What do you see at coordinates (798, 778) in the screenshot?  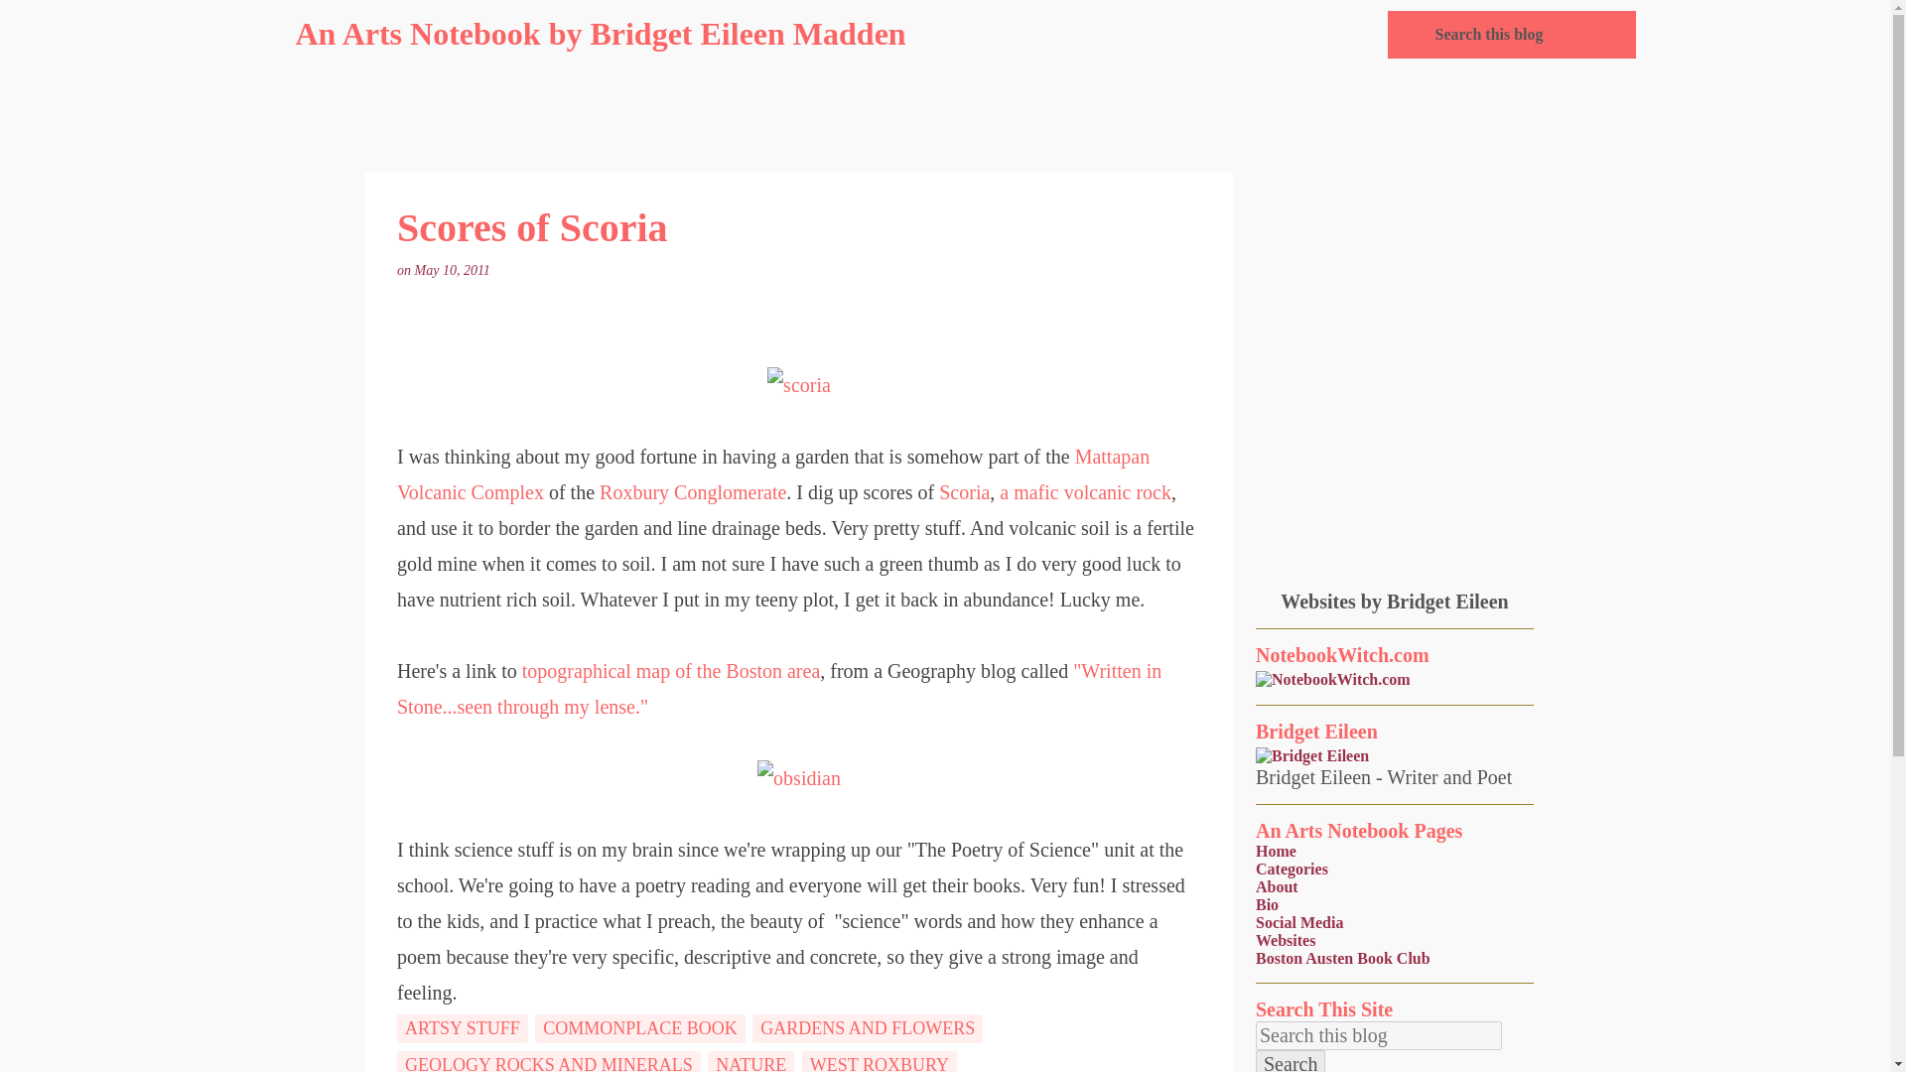 I see `obsidian by bmadden714, on Flickr` at bounding box center [798, 778].